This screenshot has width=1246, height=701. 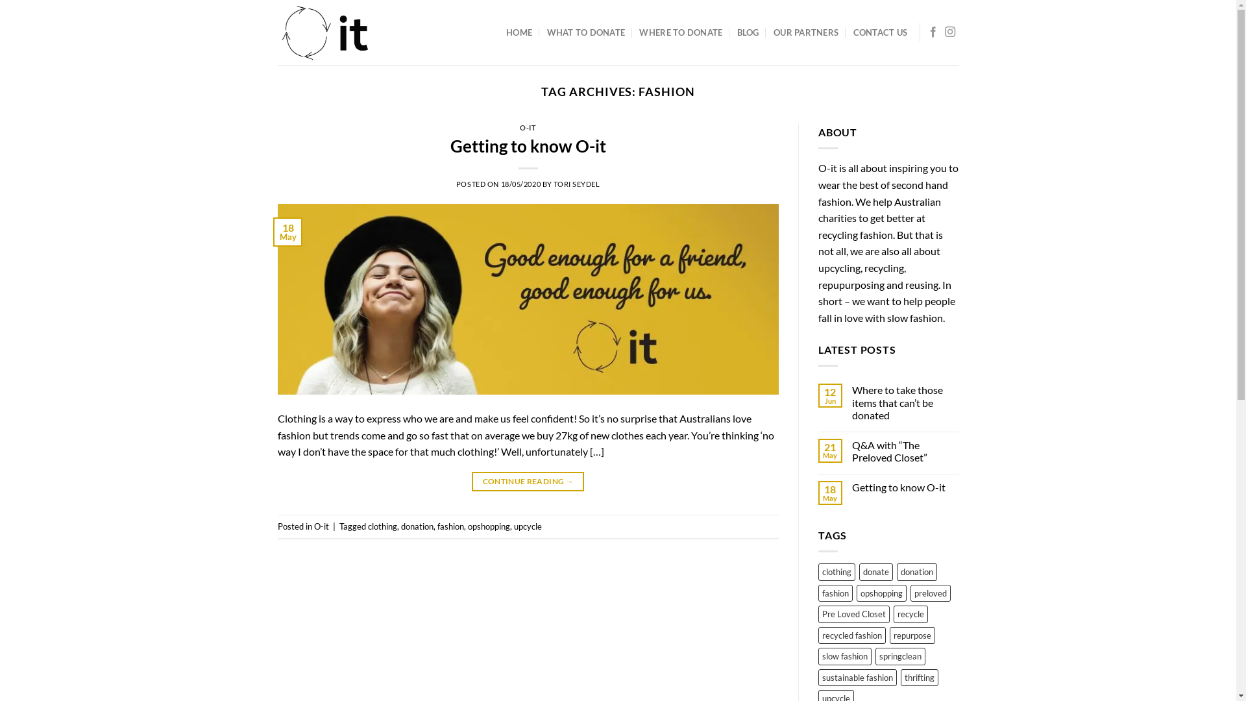 I want to click on donate, so click(x=876, y=571).